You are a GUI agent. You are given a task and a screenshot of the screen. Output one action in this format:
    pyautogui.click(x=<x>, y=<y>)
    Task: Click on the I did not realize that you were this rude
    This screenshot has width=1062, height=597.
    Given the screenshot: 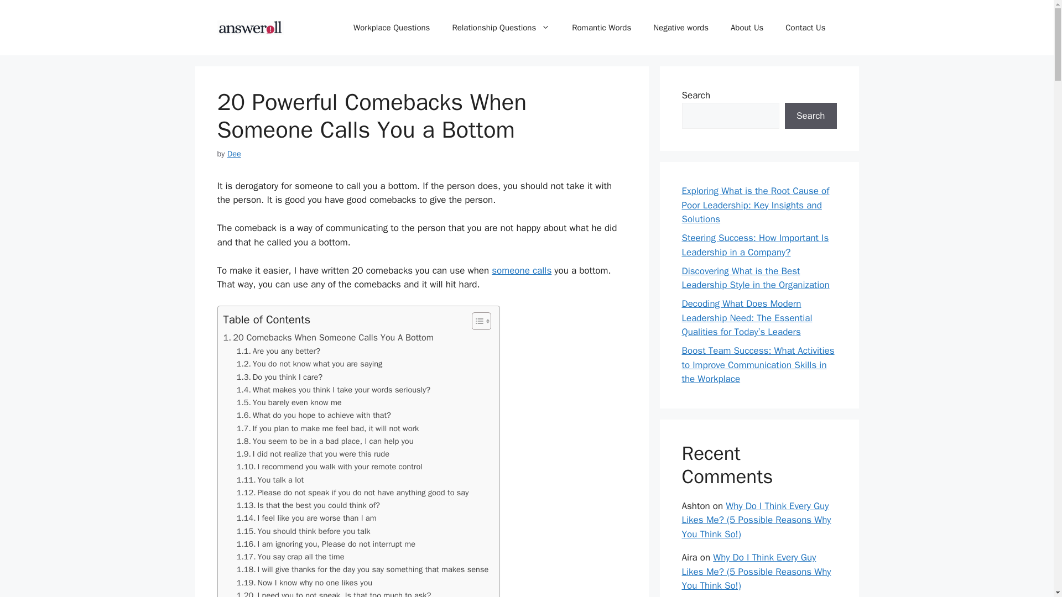 What is the action you would take?
    pyautogui.click(x=313, y=454)
    